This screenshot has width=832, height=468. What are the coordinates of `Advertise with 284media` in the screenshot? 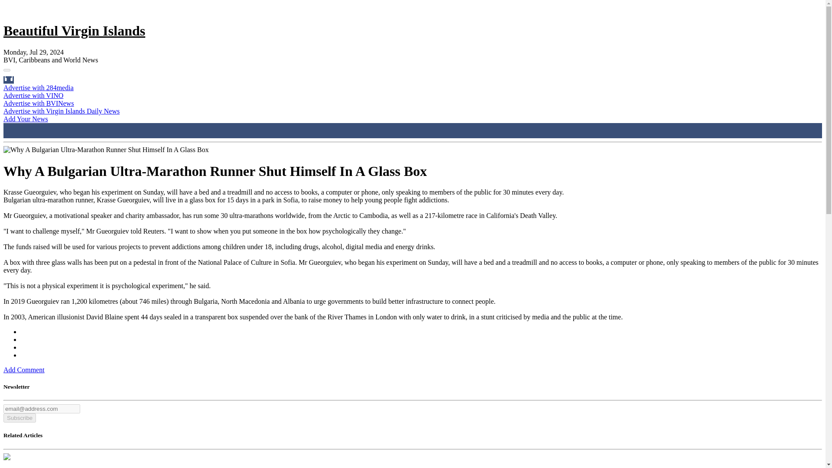 It's located at (38, 88).